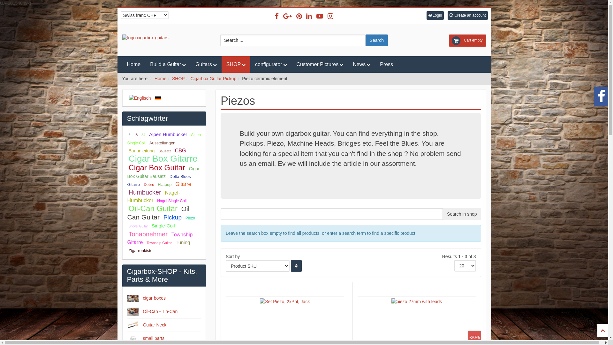 This screenshot has width=613, height=345. What do you see at coordinates (153, 197) in the screenshot?
I see `Nagel-Humbucker` at bounding box center [153, 197].